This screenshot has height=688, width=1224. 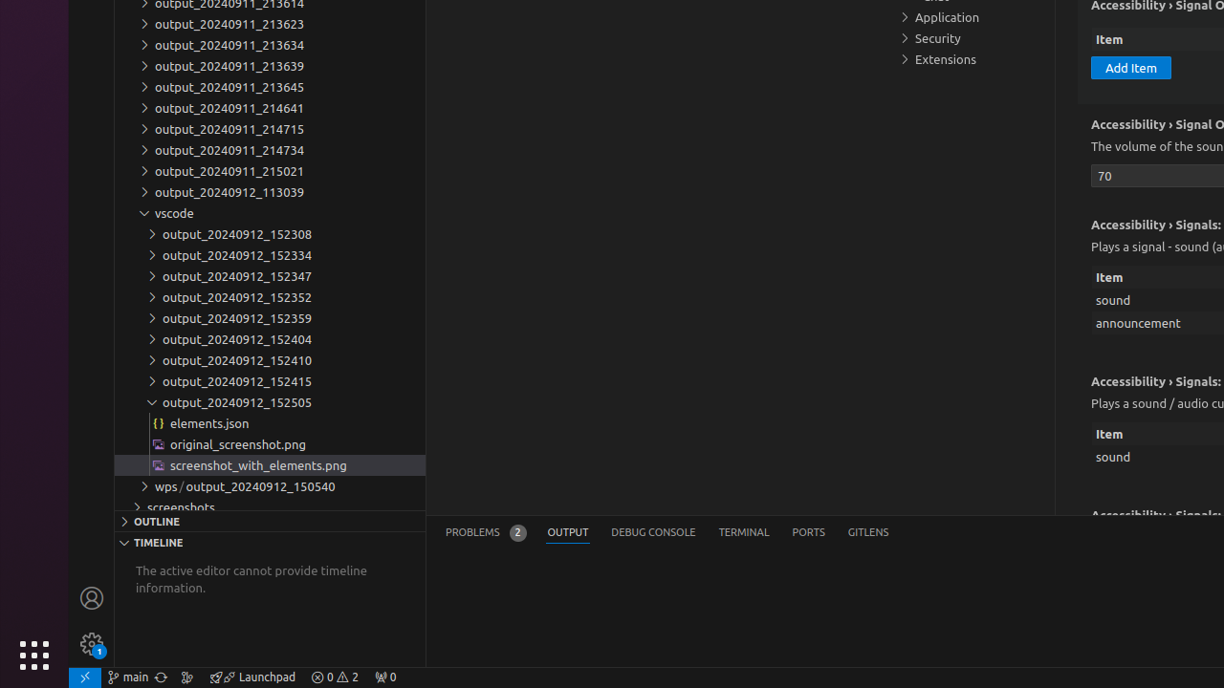 What do you see at coordinates (654, 533) in the screenshot?
I see `Debug Console (Ctrl+Shift+Y)` at bounding box center [654, 533].